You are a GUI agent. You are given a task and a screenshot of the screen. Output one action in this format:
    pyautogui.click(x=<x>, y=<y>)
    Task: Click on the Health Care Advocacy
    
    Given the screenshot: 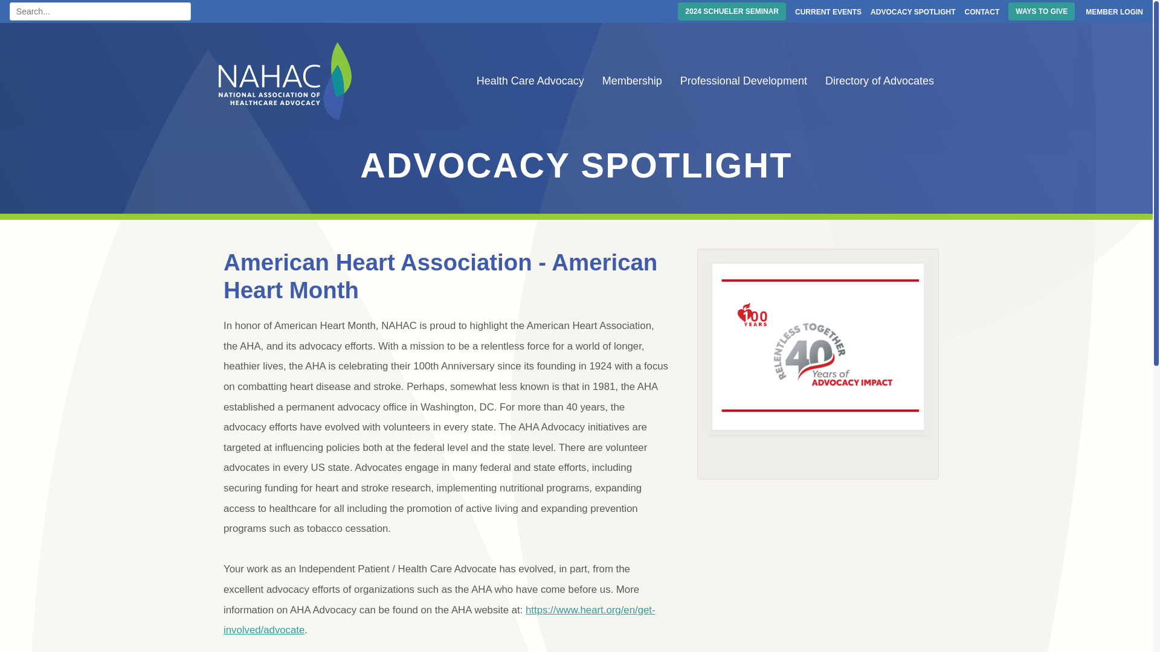 What is the action you would take?
    pyautogui.click(x=532, y=81)
    